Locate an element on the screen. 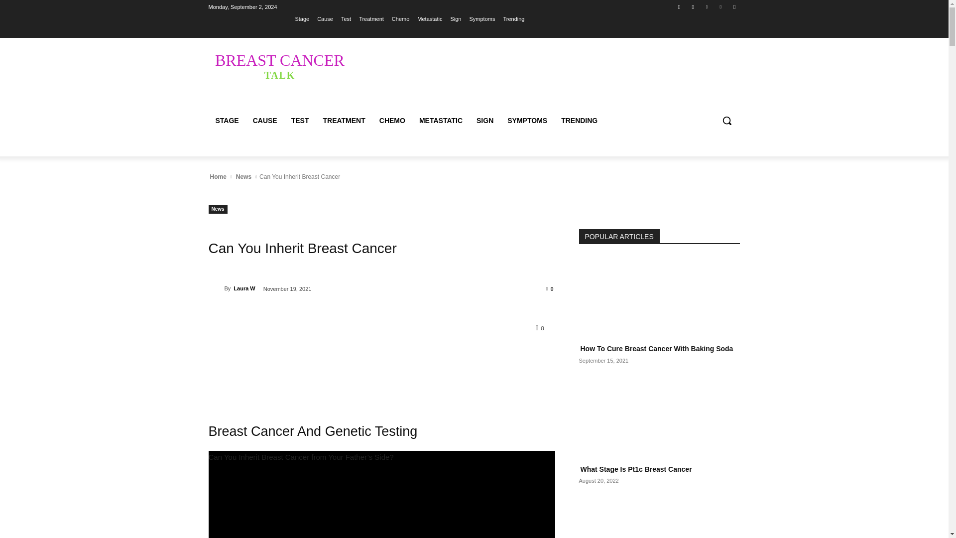 The width and height of the screenshot is (956, 538). CHEMO is located at coordinates (392, 121).